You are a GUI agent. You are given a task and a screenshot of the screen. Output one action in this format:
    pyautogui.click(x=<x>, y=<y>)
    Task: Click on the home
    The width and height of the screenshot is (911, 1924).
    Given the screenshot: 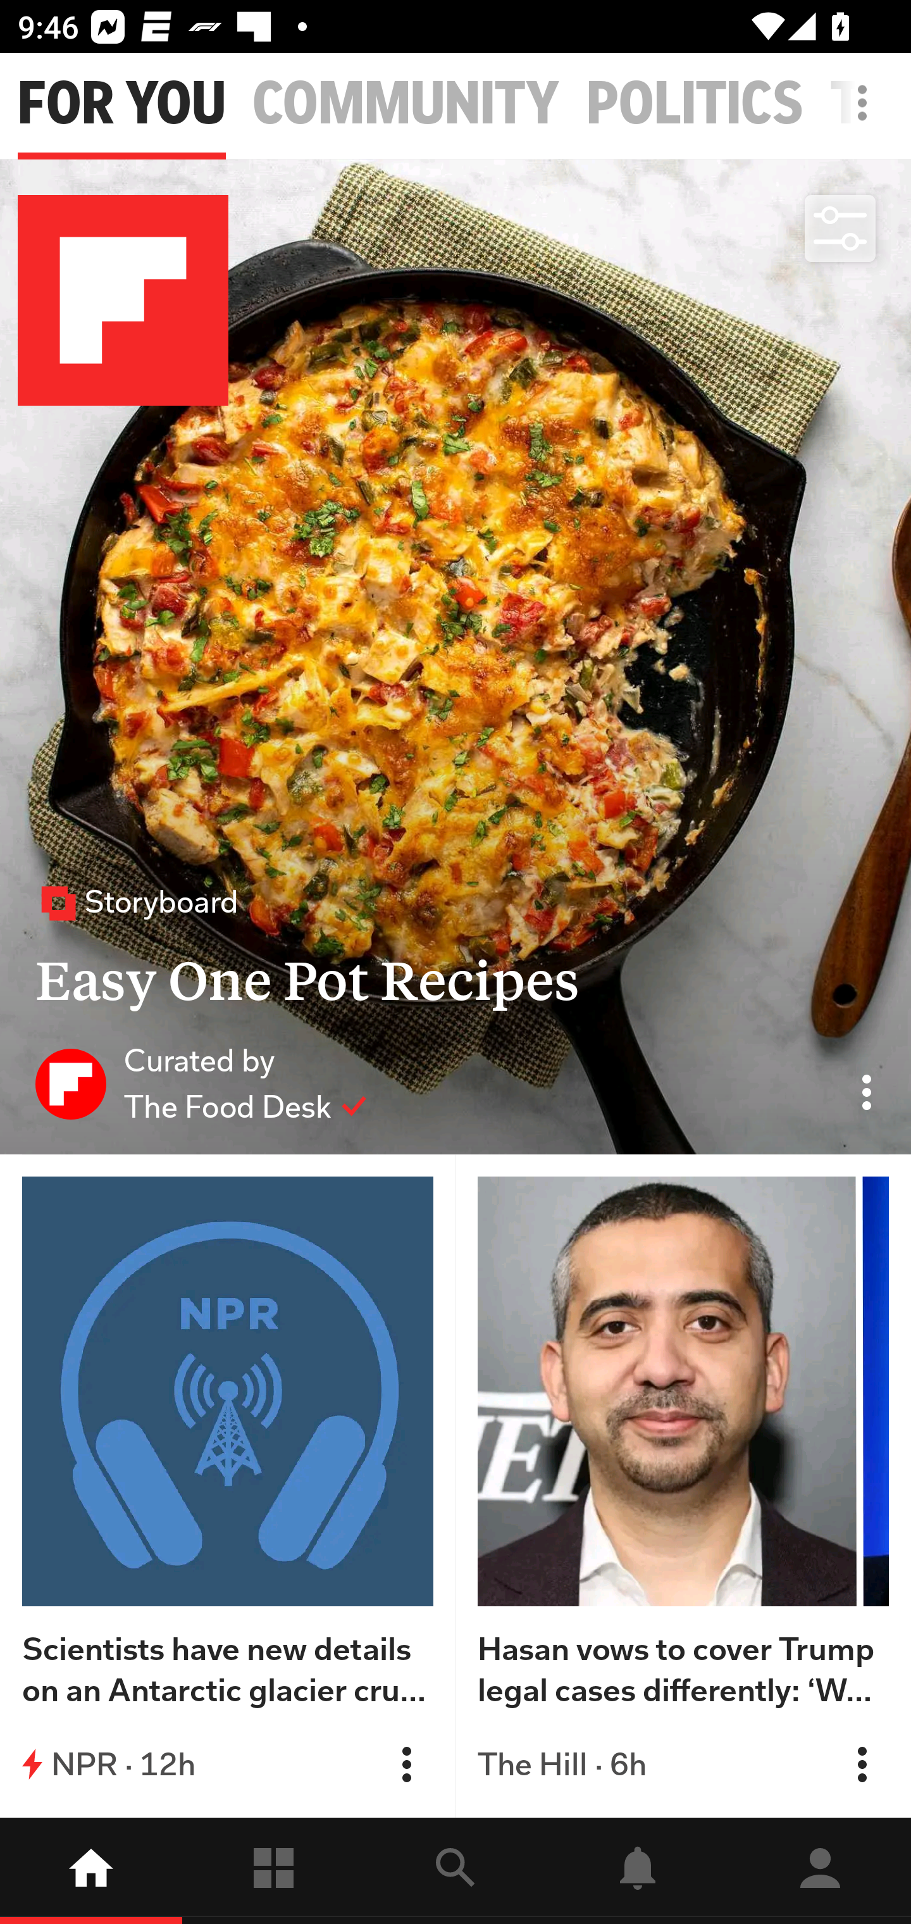 What is the action you would take?
    pyautogui.click(x=91, y=1871)
    